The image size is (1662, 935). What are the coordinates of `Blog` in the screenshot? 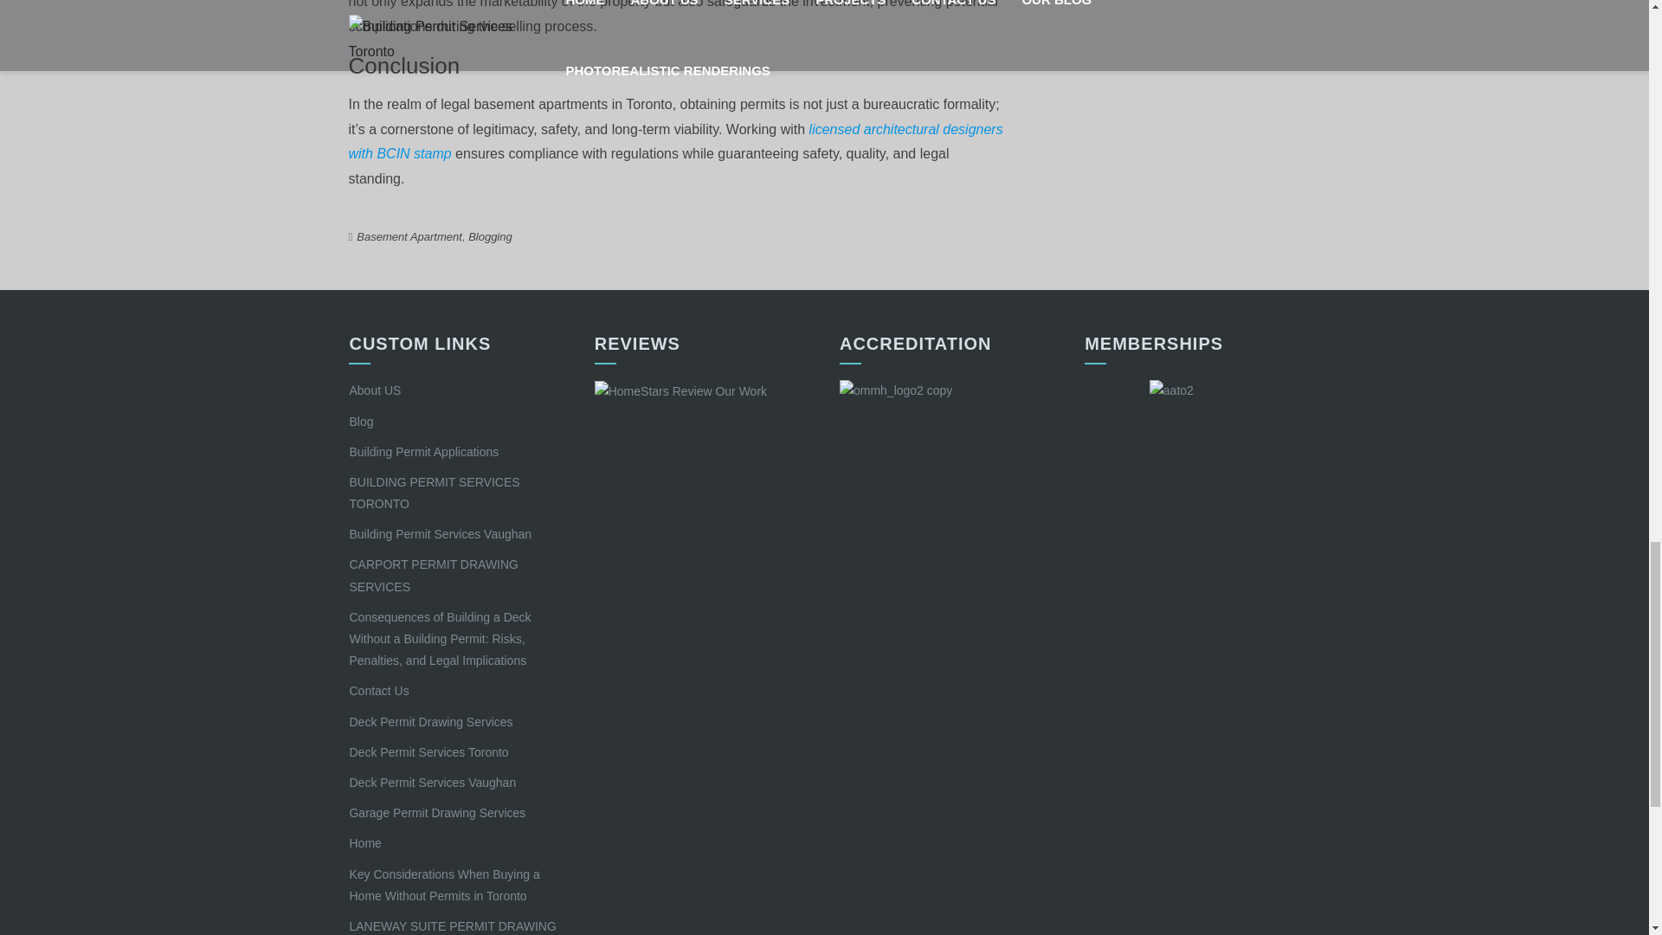 It's located at (360, 421).